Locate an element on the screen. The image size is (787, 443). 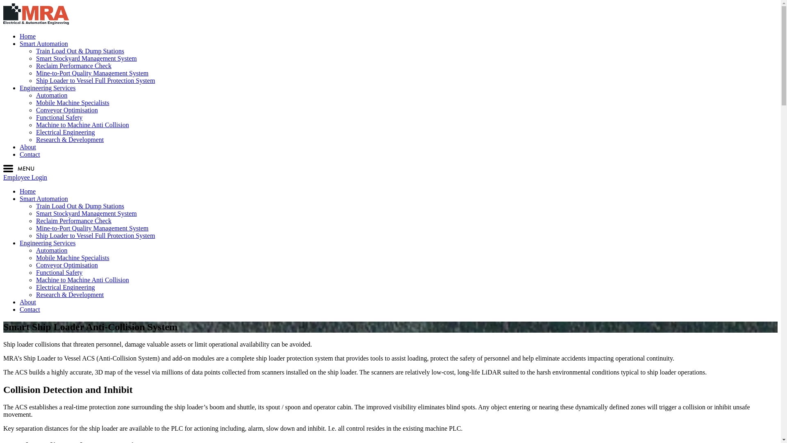
Engineering Services is located at coordinates (48, 243).